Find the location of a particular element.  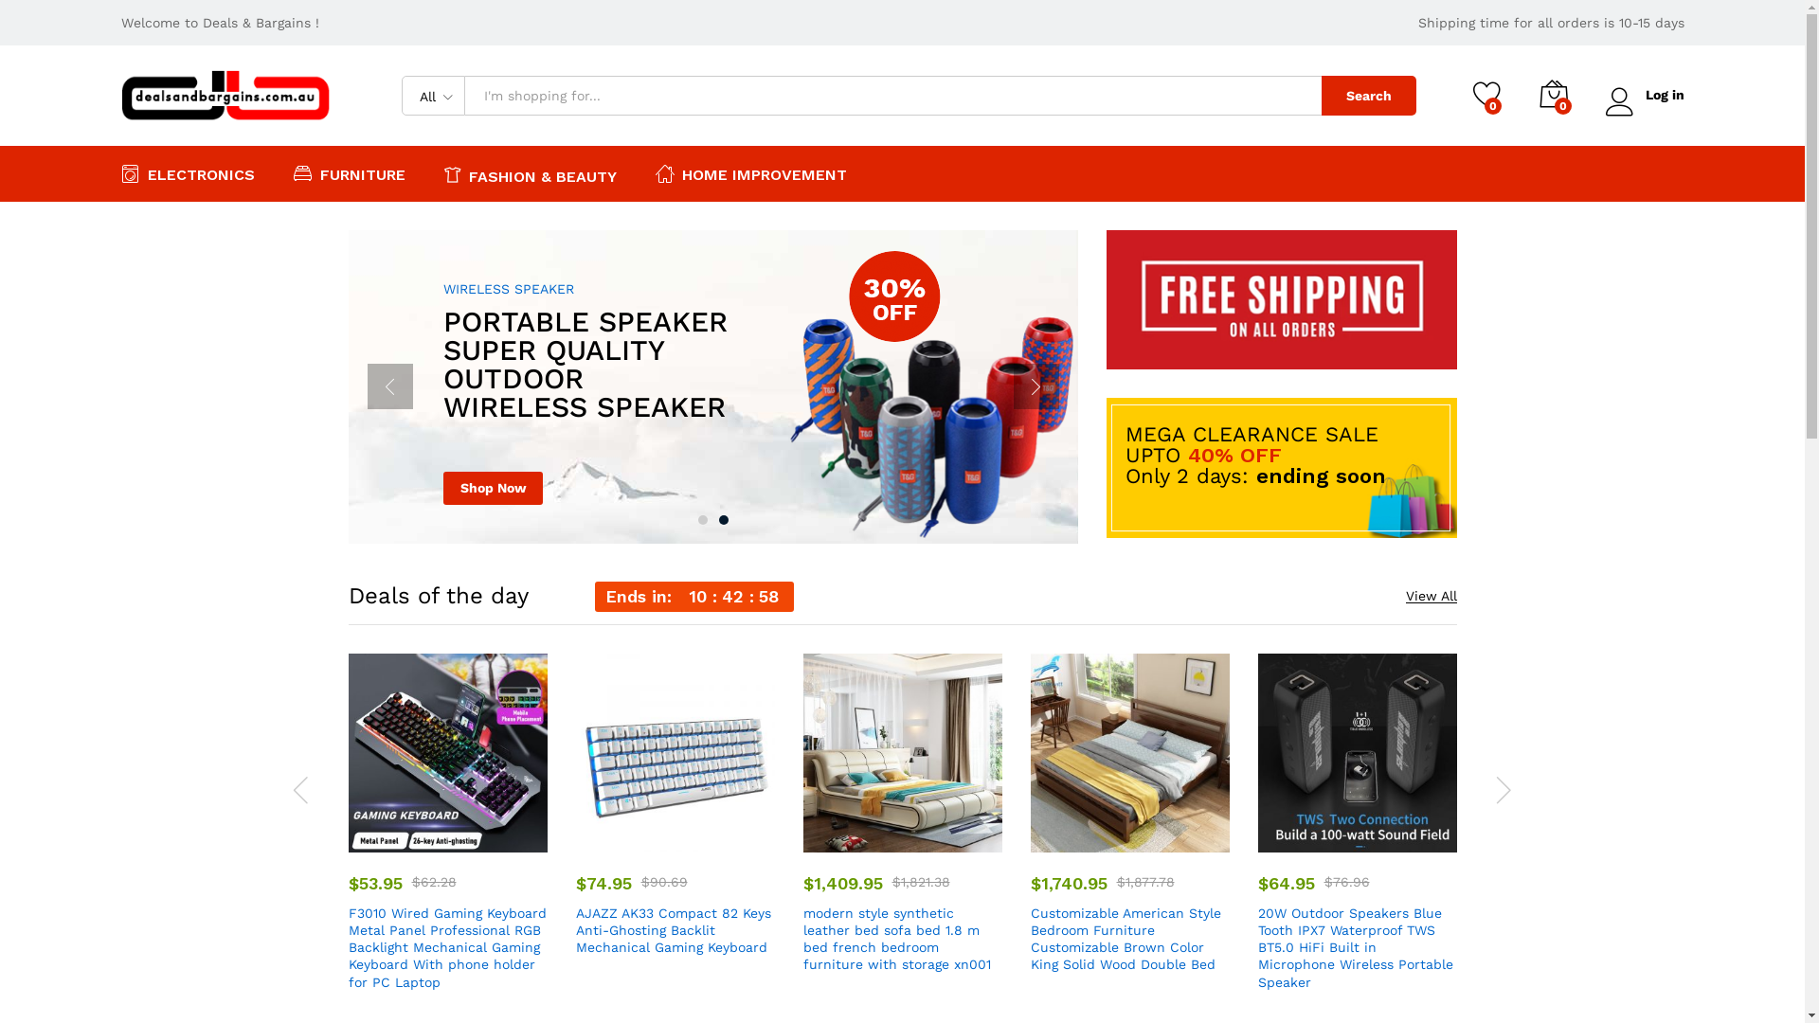

FURNITURE is located at coordinates (350, 173).